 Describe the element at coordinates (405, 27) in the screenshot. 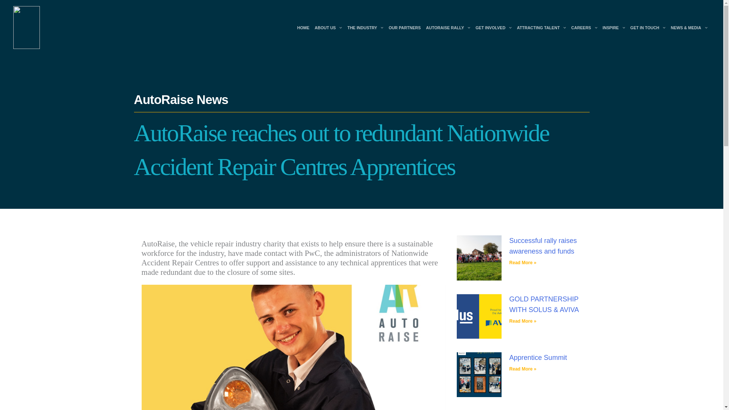

I see `OUR PARTNERS` at that location.